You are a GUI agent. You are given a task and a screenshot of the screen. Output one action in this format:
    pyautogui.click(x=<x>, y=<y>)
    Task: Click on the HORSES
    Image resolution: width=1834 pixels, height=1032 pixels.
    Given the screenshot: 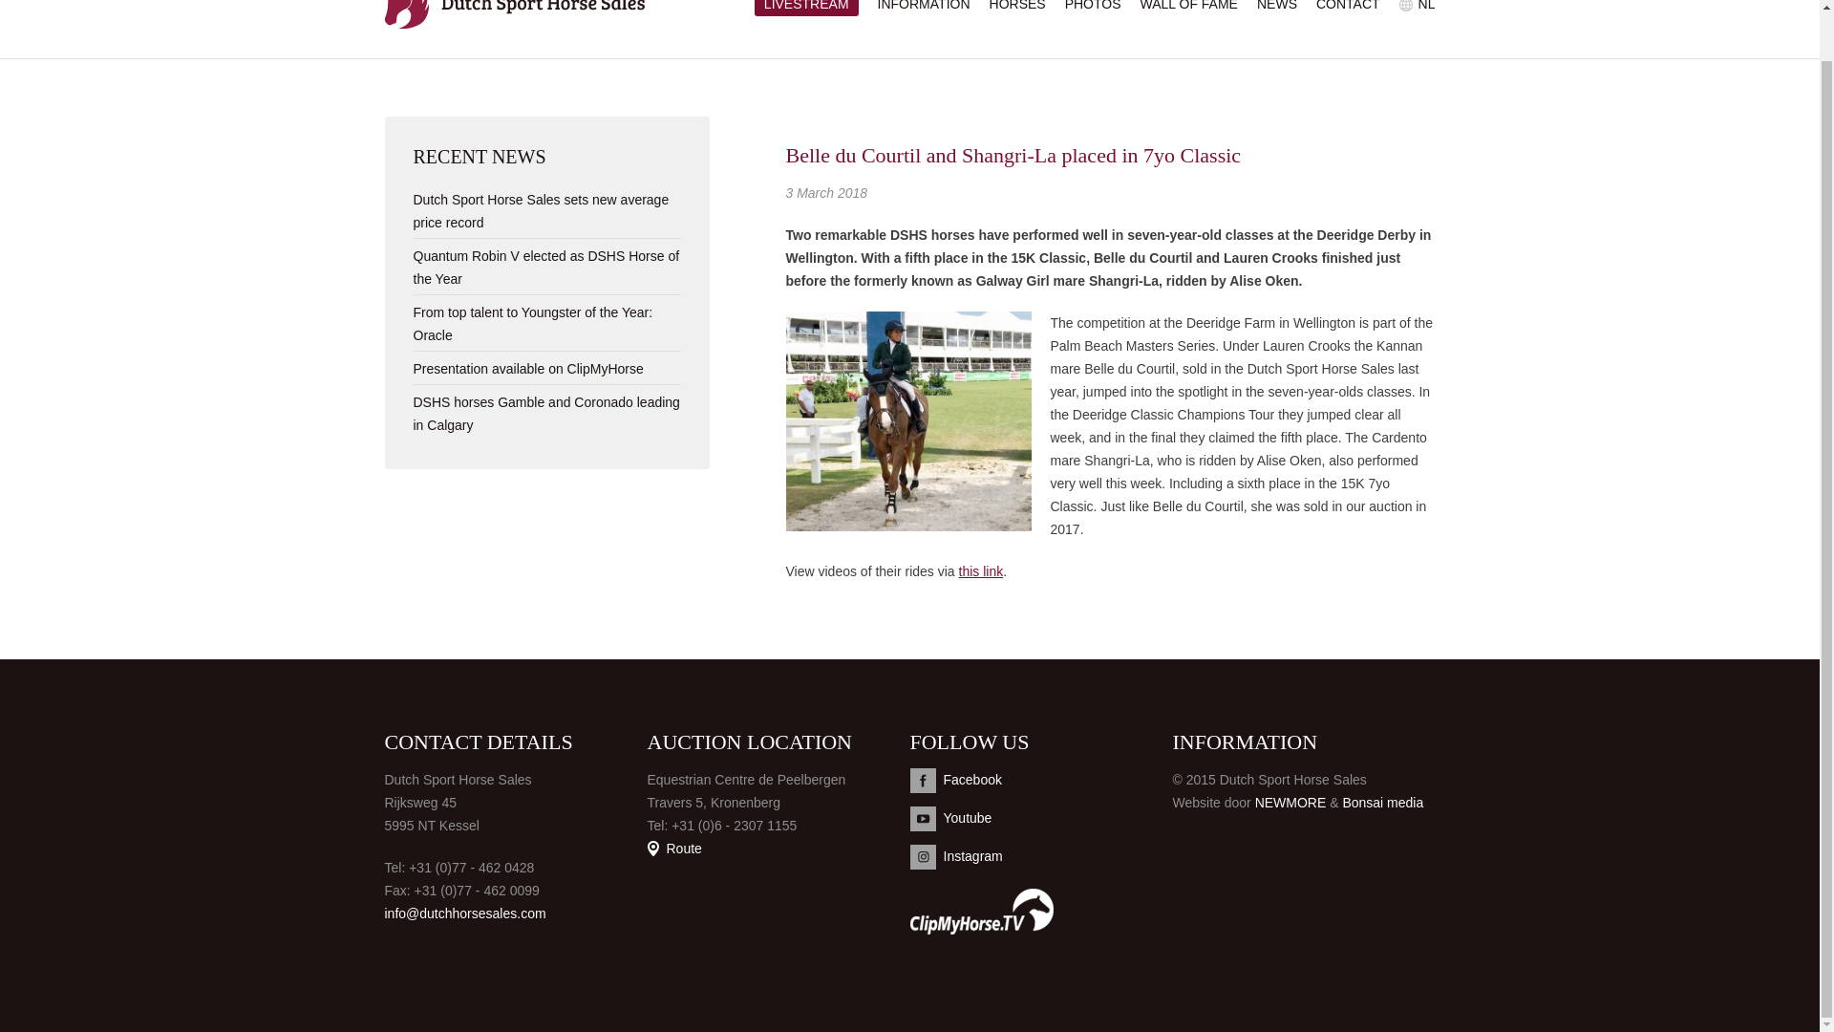 What is the action you would take?
    pyautogui.click(x=1017, y=6)
    